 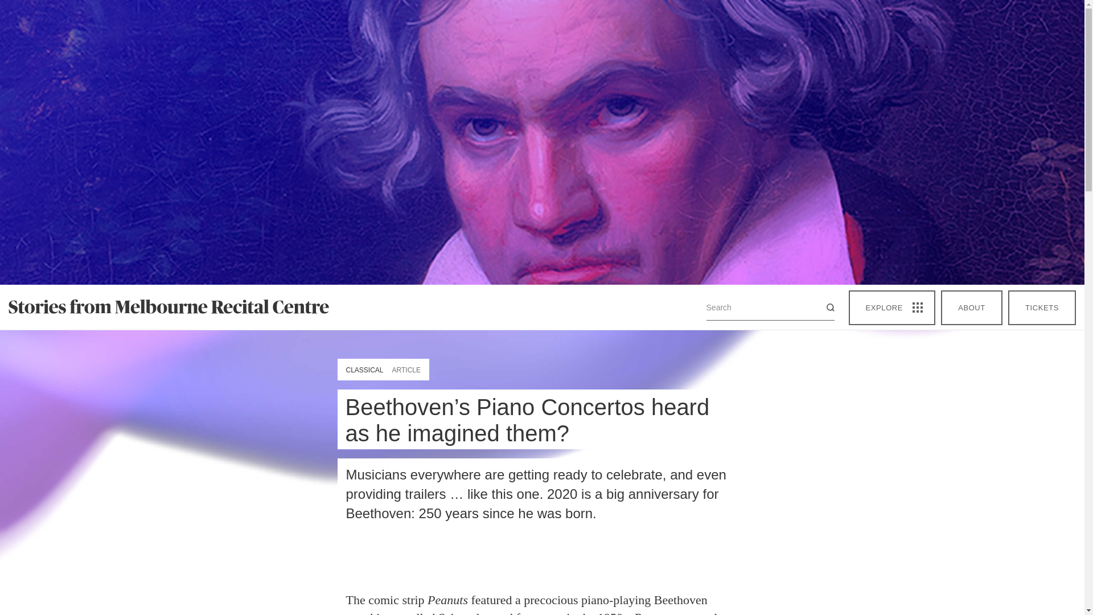 What do you see at coordinates (443, 605) in the screenshot?
I see `CONTACT US` at bounding box center [443, 605].